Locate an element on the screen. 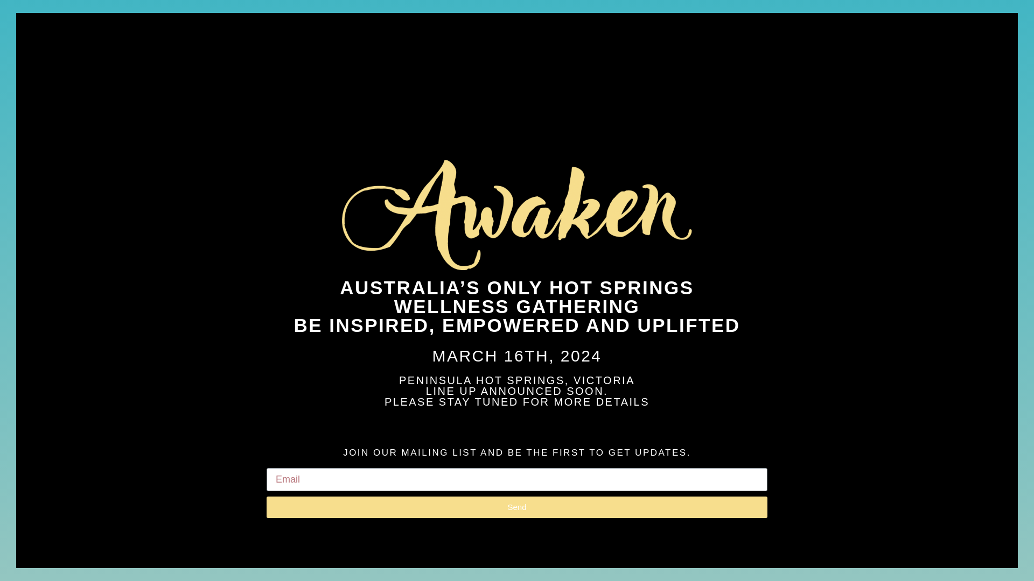  Awaken festival is located at coordinates (517, 215).